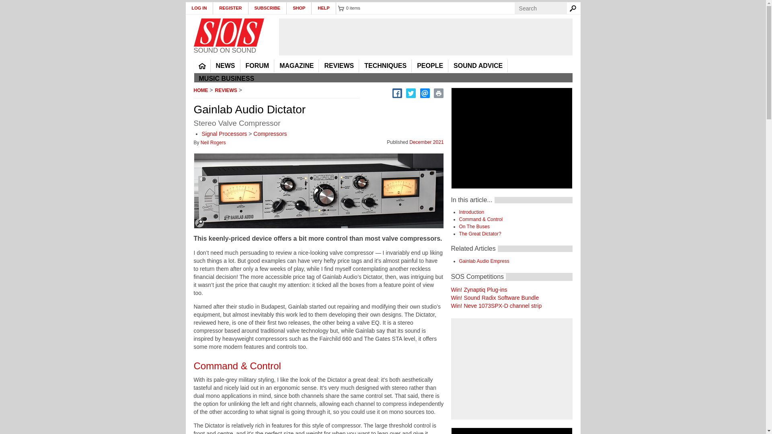  What do you see at coordinates (230, 8) in the screenshot?
I see `REGISTER` at bounding box center [230, 8].